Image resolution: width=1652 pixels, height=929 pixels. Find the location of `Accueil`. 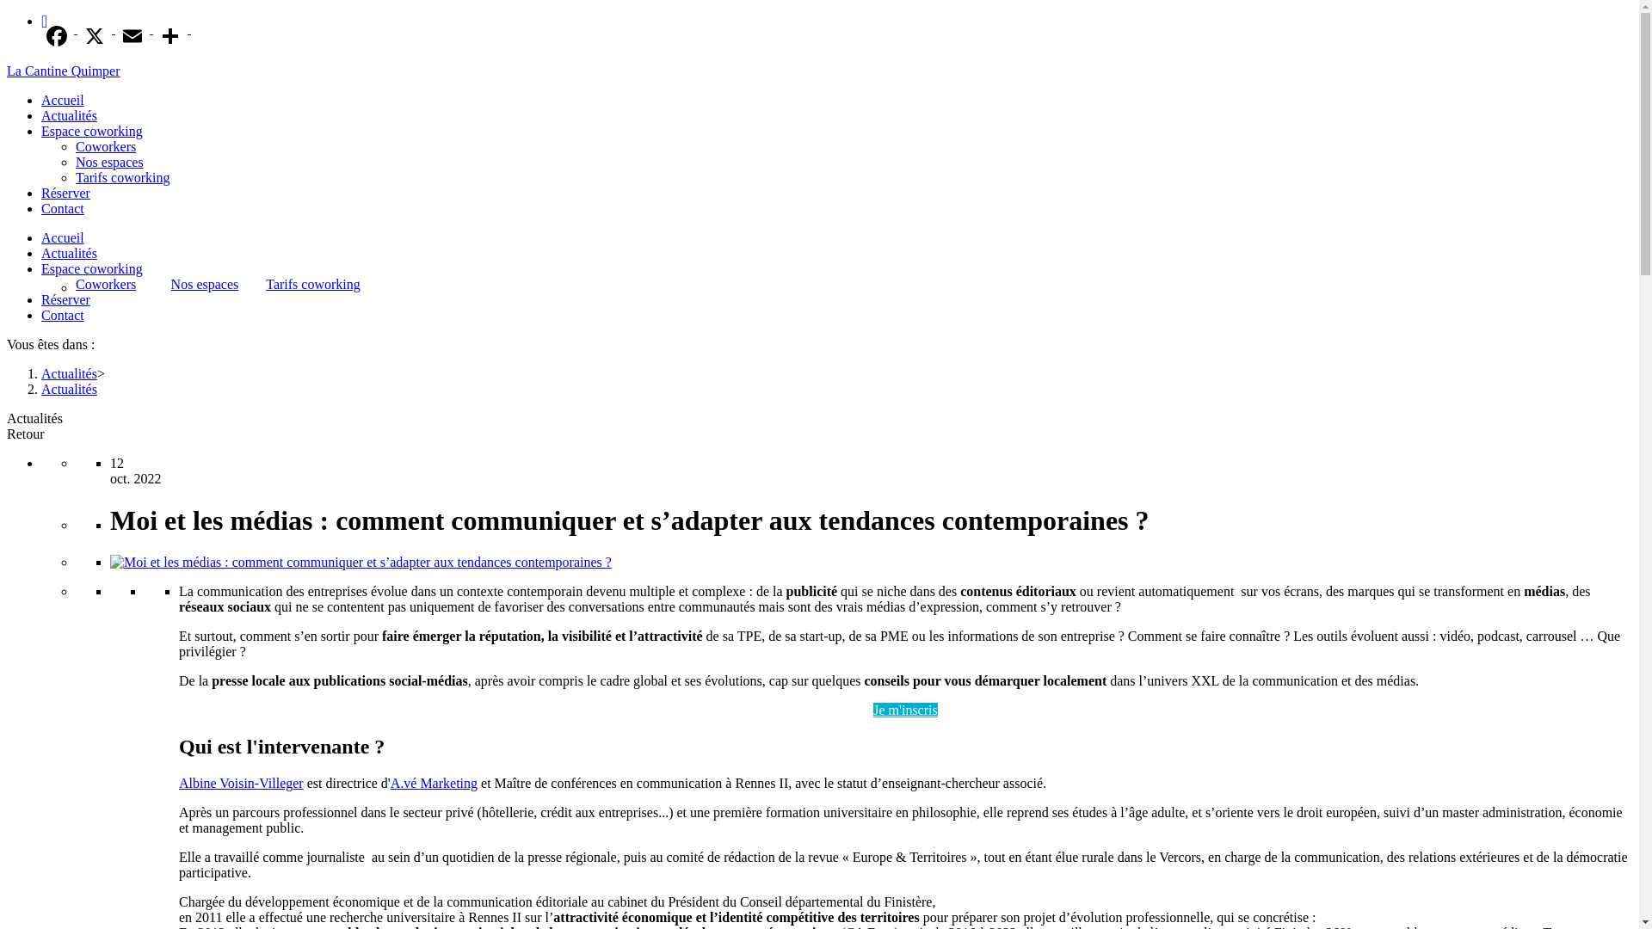

Accueil is located at coordinates (63, 237).